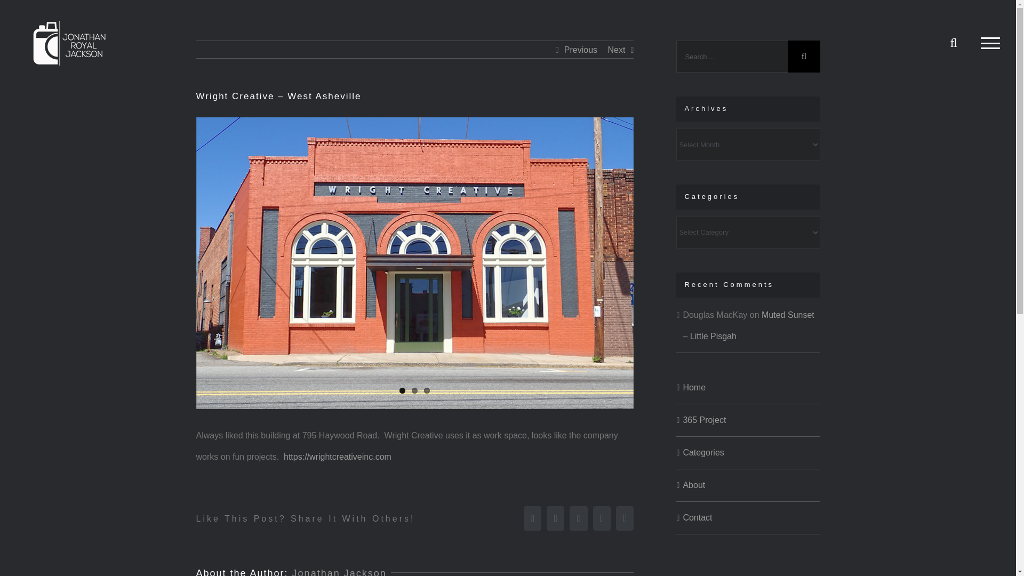  I want to click on Posts by Jonathan Jackson, so click(339, 572).